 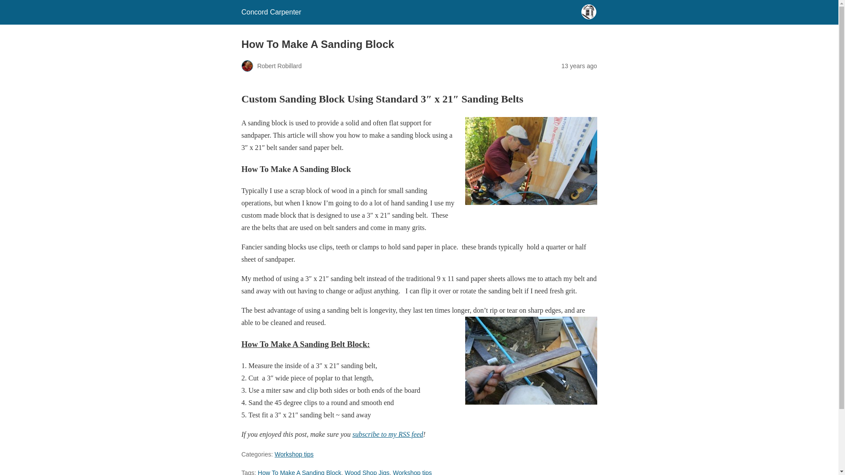 What do you see at coordinates (294, 454) in the screenshot?
I see `Workshop tips` at bounding box center [294, 454].